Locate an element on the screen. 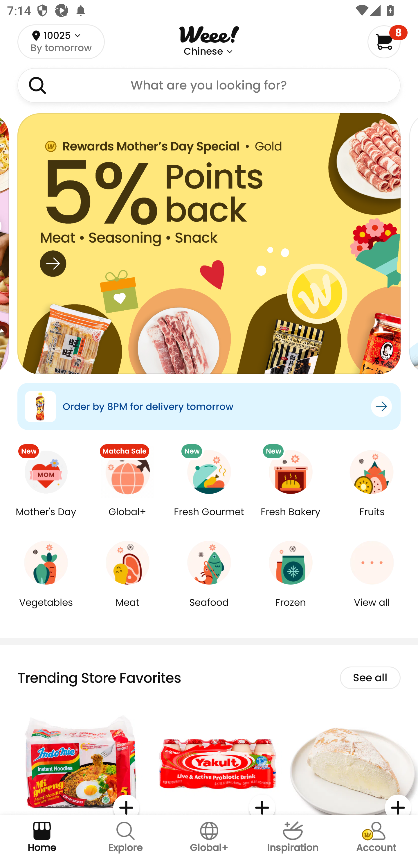 The image size is (418, 860). Explore is located at coordinates (125, 837).